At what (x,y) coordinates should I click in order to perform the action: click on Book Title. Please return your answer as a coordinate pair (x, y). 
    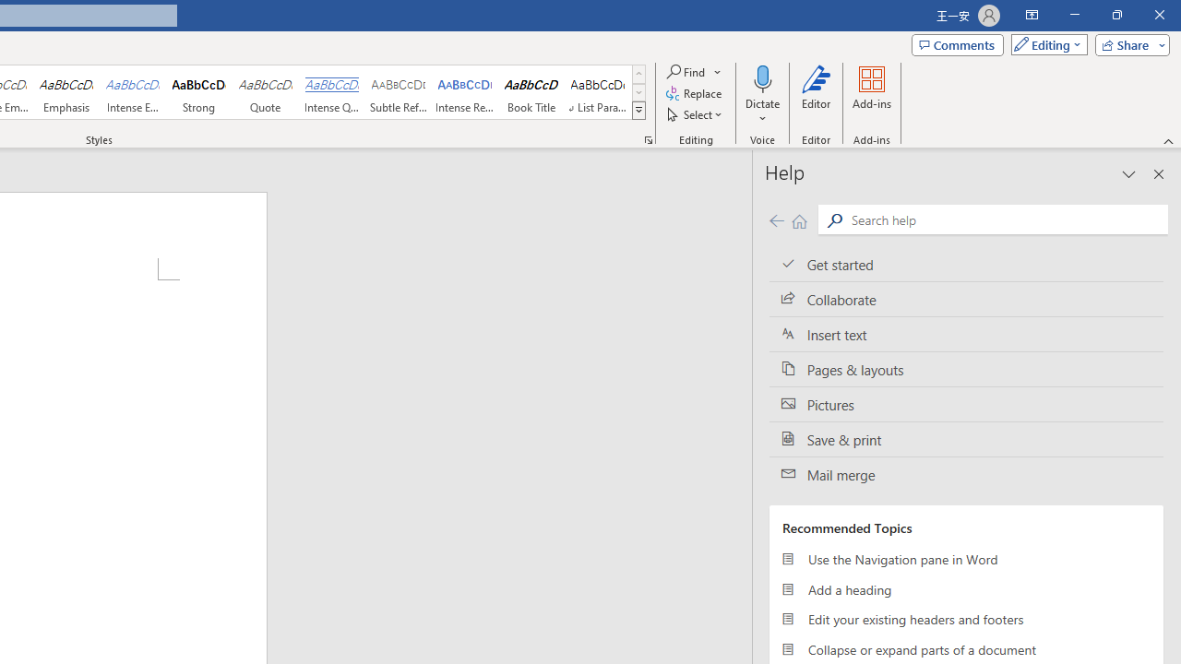
    Looking at the image, I should click on (531, 92).